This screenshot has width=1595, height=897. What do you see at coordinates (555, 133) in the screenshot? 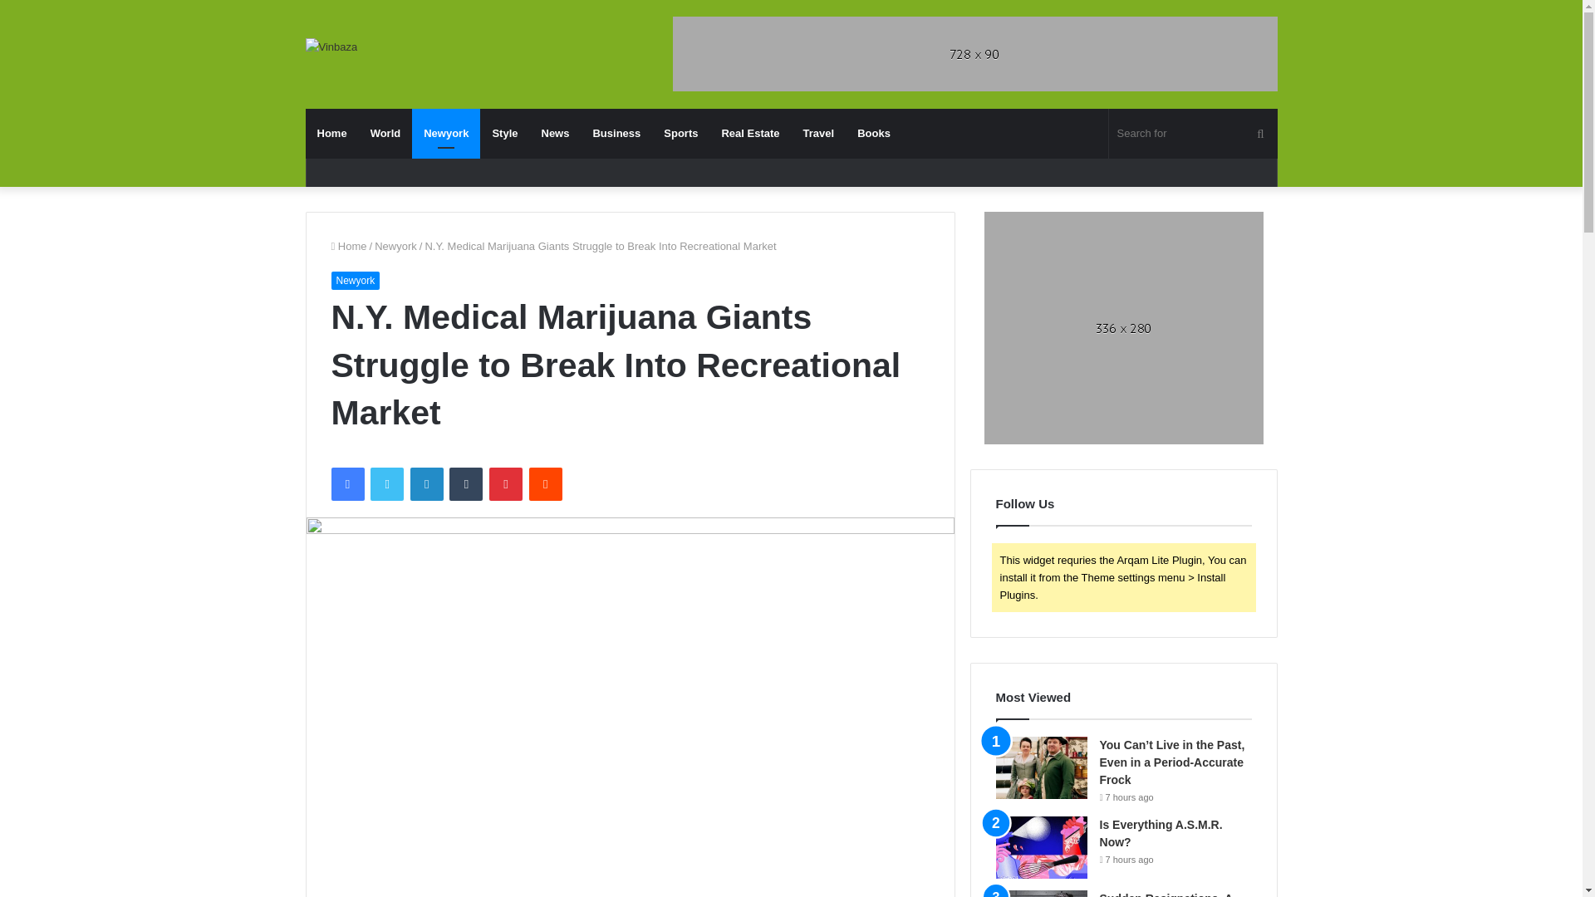
I see `News` at bounding box center [555, 133].